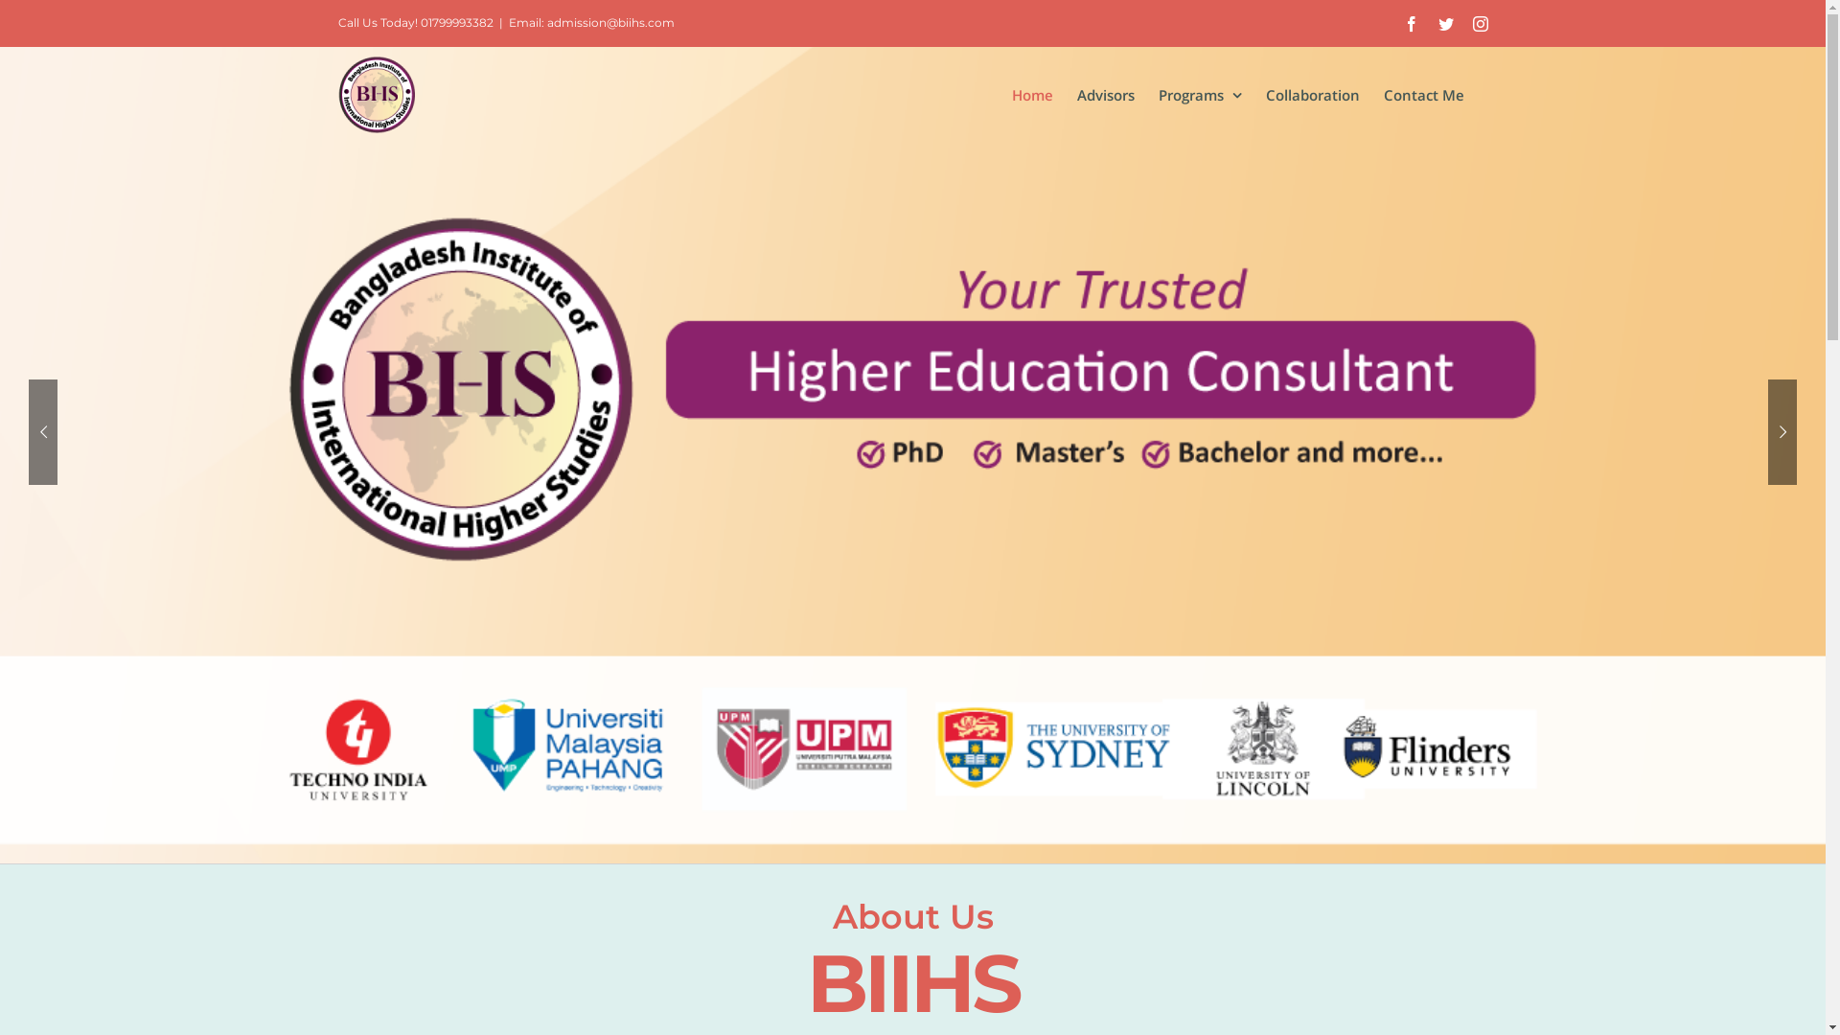 Image resolution: width=1840 pixels, height=1035 pixels. Describe the element at coordinates (1424, 95) in the screenshot. I see `Contact Me` at that location.